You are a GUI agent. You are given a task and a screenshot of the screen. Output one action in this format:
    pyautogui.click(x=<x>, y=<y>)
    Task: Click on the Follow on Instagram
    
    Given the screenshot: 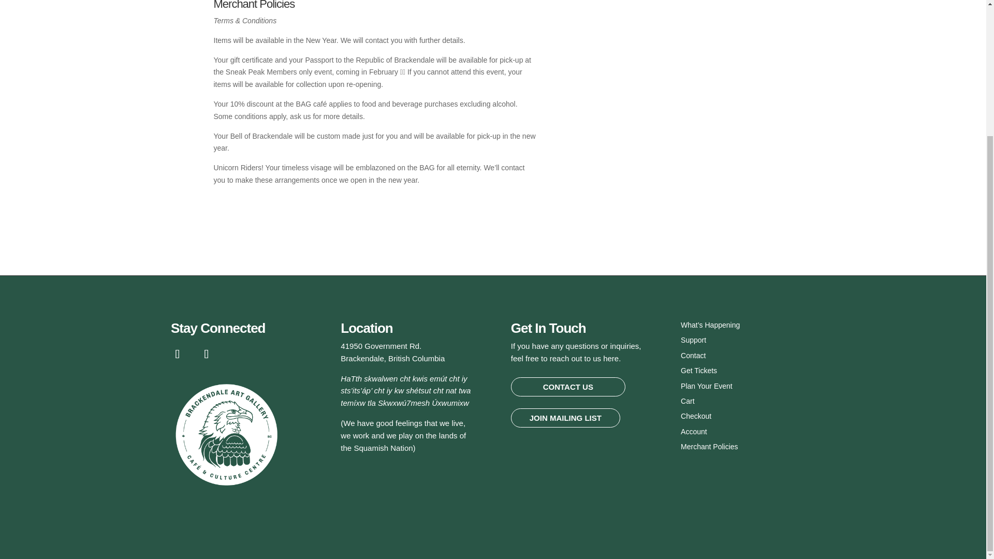 What is the action you would take?
    pyautogui.click(x=206, y=354)
    